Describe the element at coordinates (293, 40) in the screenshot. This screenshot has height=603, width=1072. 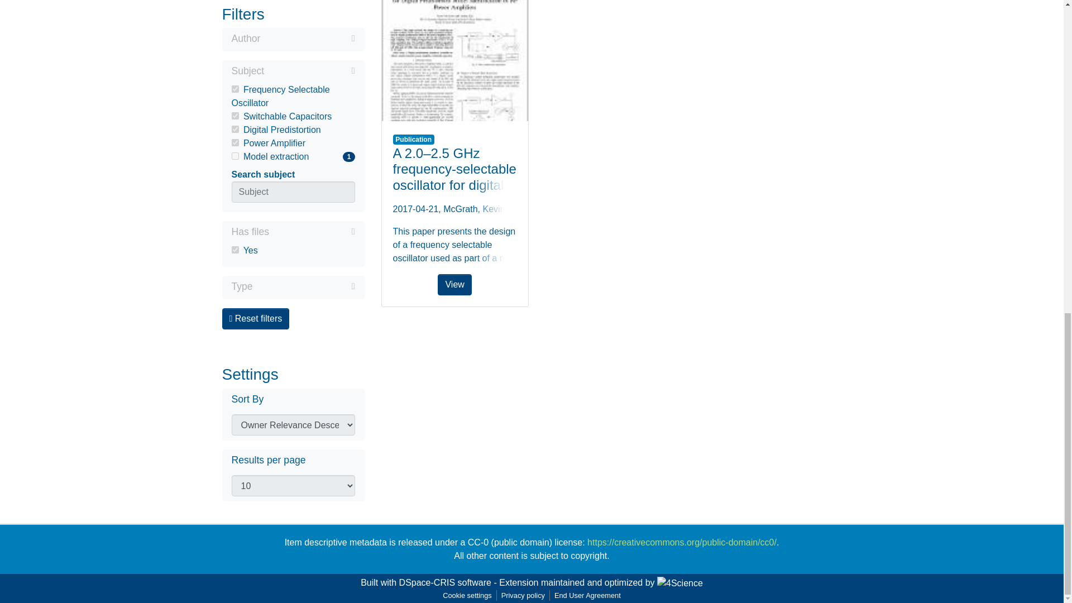
I see `Author` at that location.